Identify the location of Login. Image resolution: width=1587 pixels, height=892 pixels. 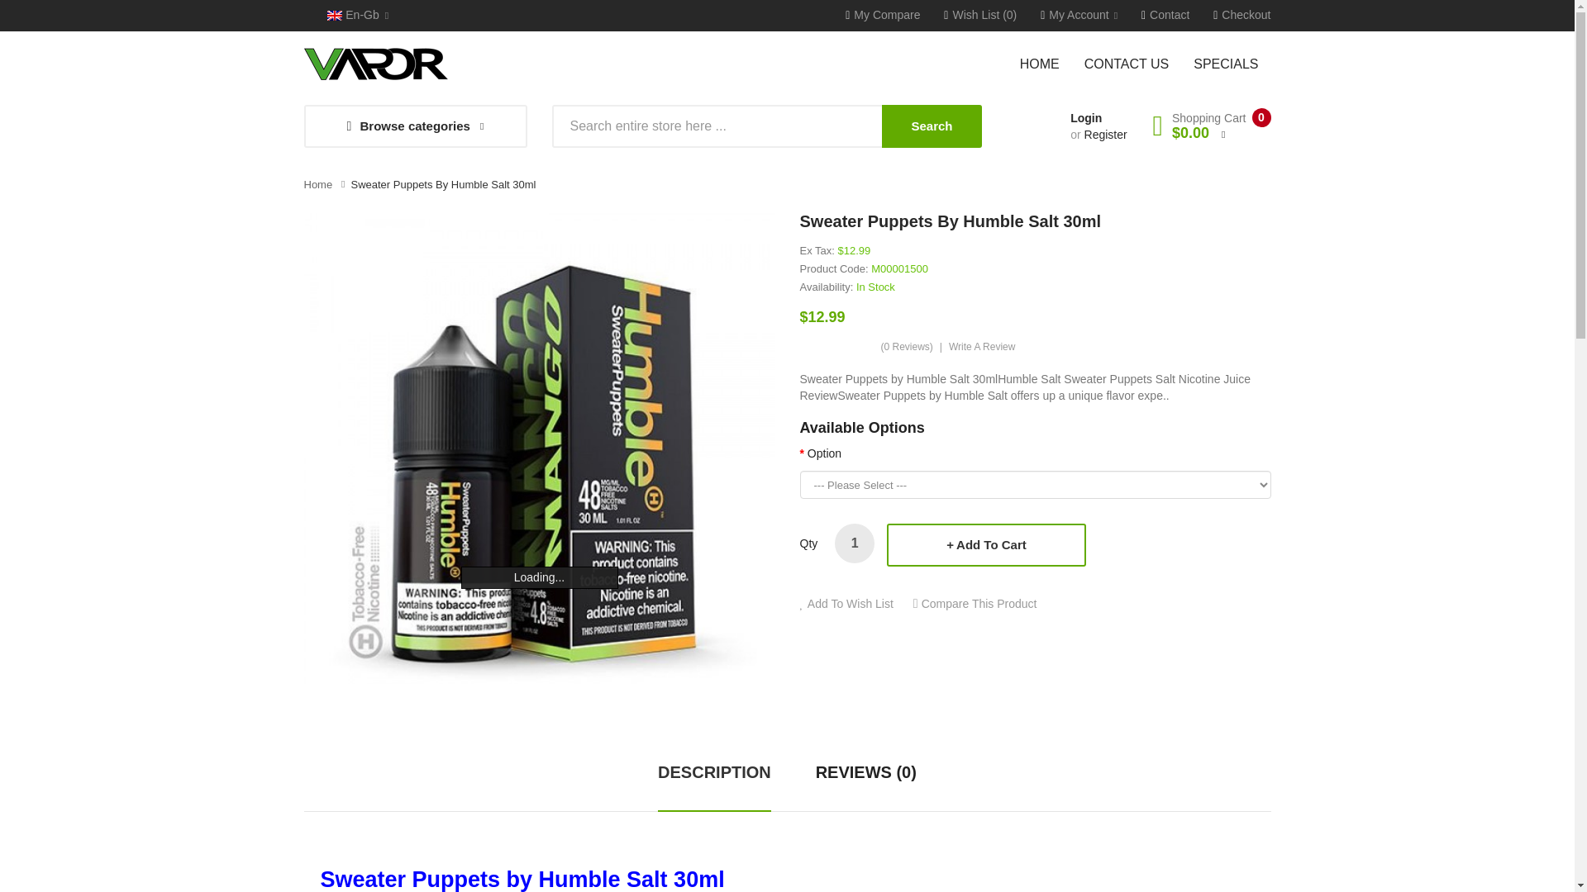
(1085, 118).